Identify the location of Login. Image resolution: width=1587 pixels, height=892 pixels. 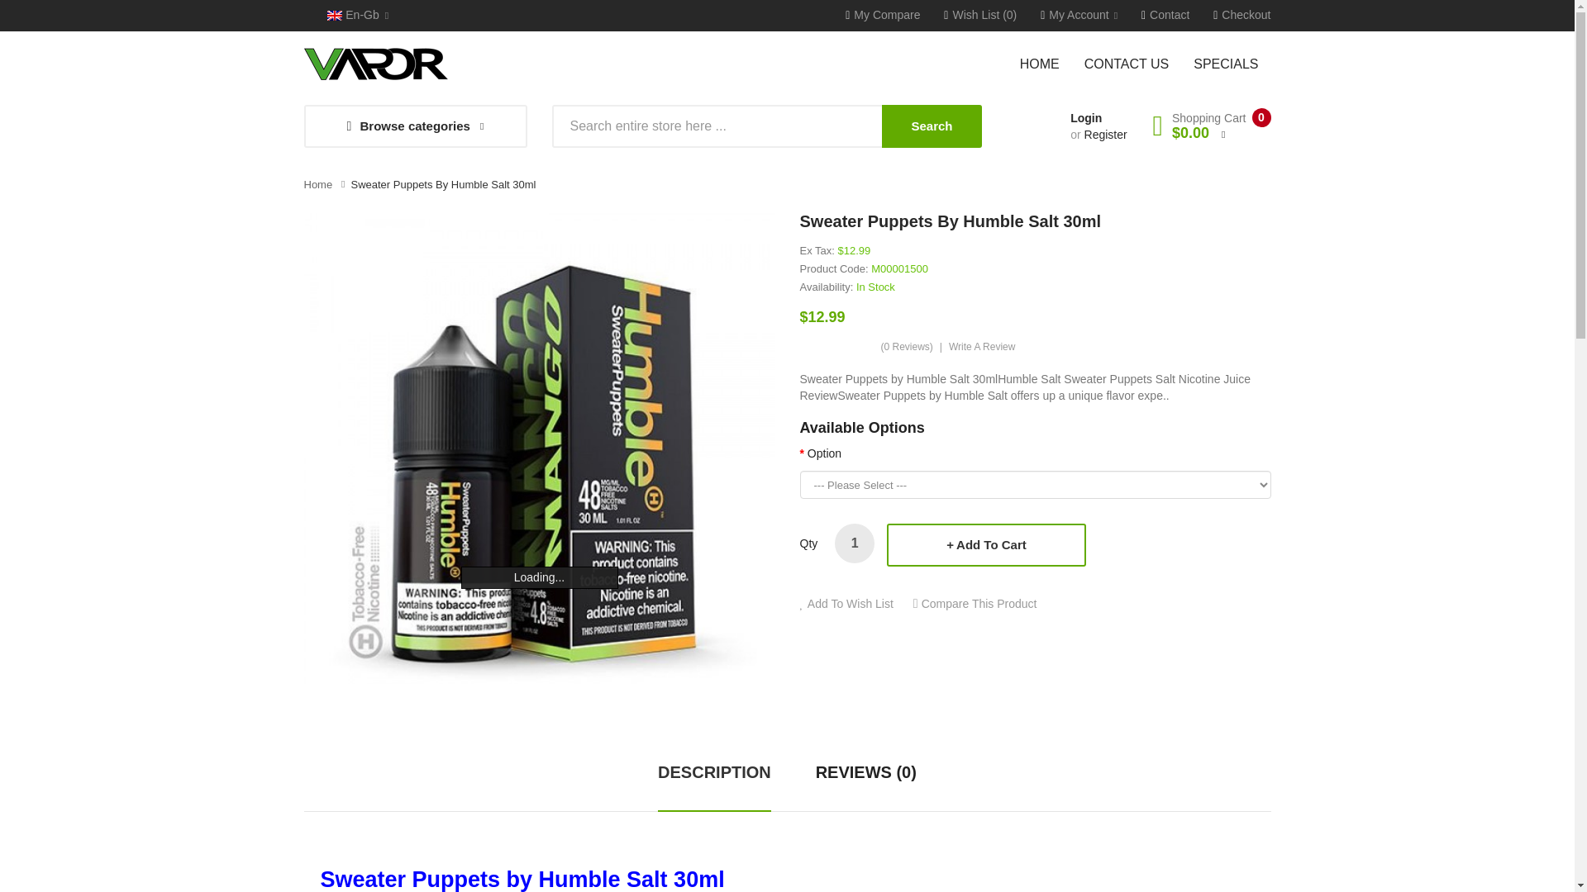
(1085, 118).